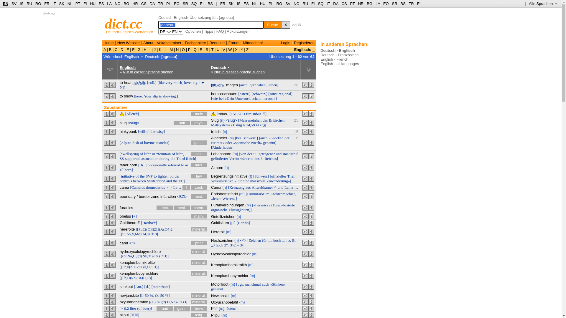  I want to click on SS-supported, so click(130, 158).